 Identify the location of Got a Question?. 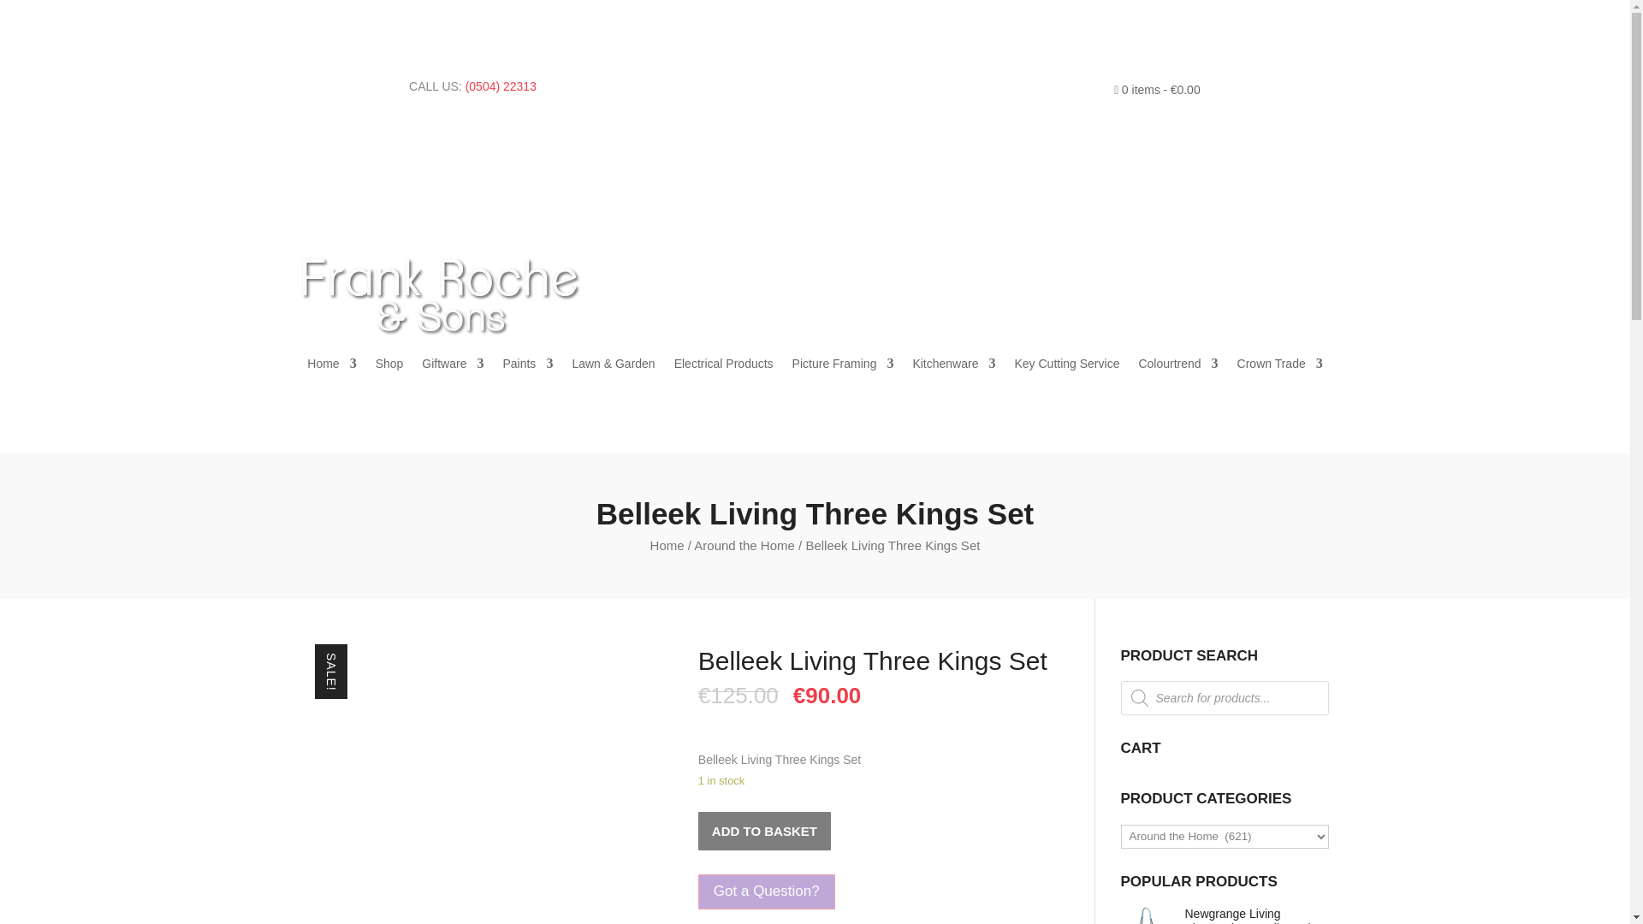
(767, 891).